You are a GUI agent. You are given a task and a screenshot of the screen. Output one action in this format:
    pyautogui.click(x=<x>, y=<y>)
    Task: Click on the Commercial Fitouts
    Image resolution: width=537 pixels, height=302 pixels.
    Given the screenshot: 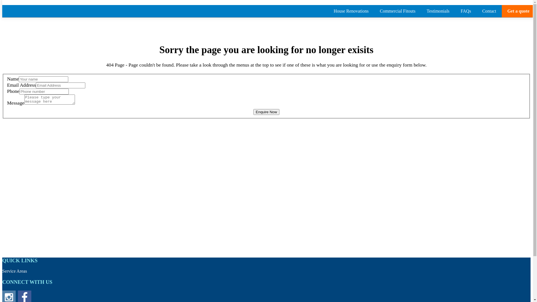 What is the action you would take?
    pyautogui.click(x=398, y=11)
    